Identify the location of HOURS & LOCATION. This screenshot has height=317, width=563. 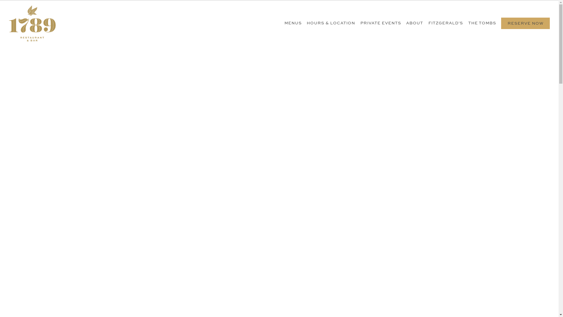
(331, 23).